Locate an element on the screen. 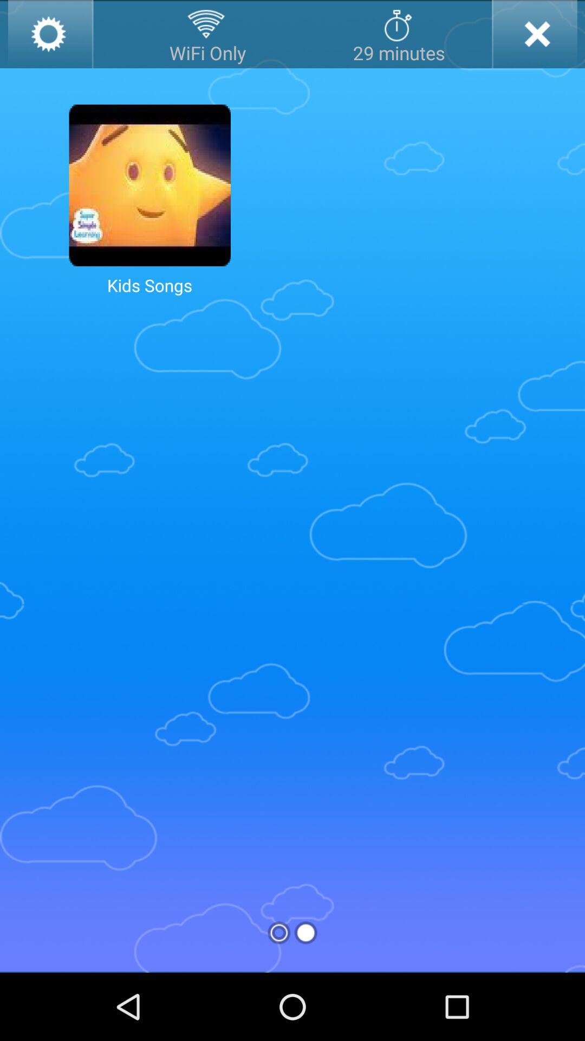  play a kids song is located at coordinates (149, 185).